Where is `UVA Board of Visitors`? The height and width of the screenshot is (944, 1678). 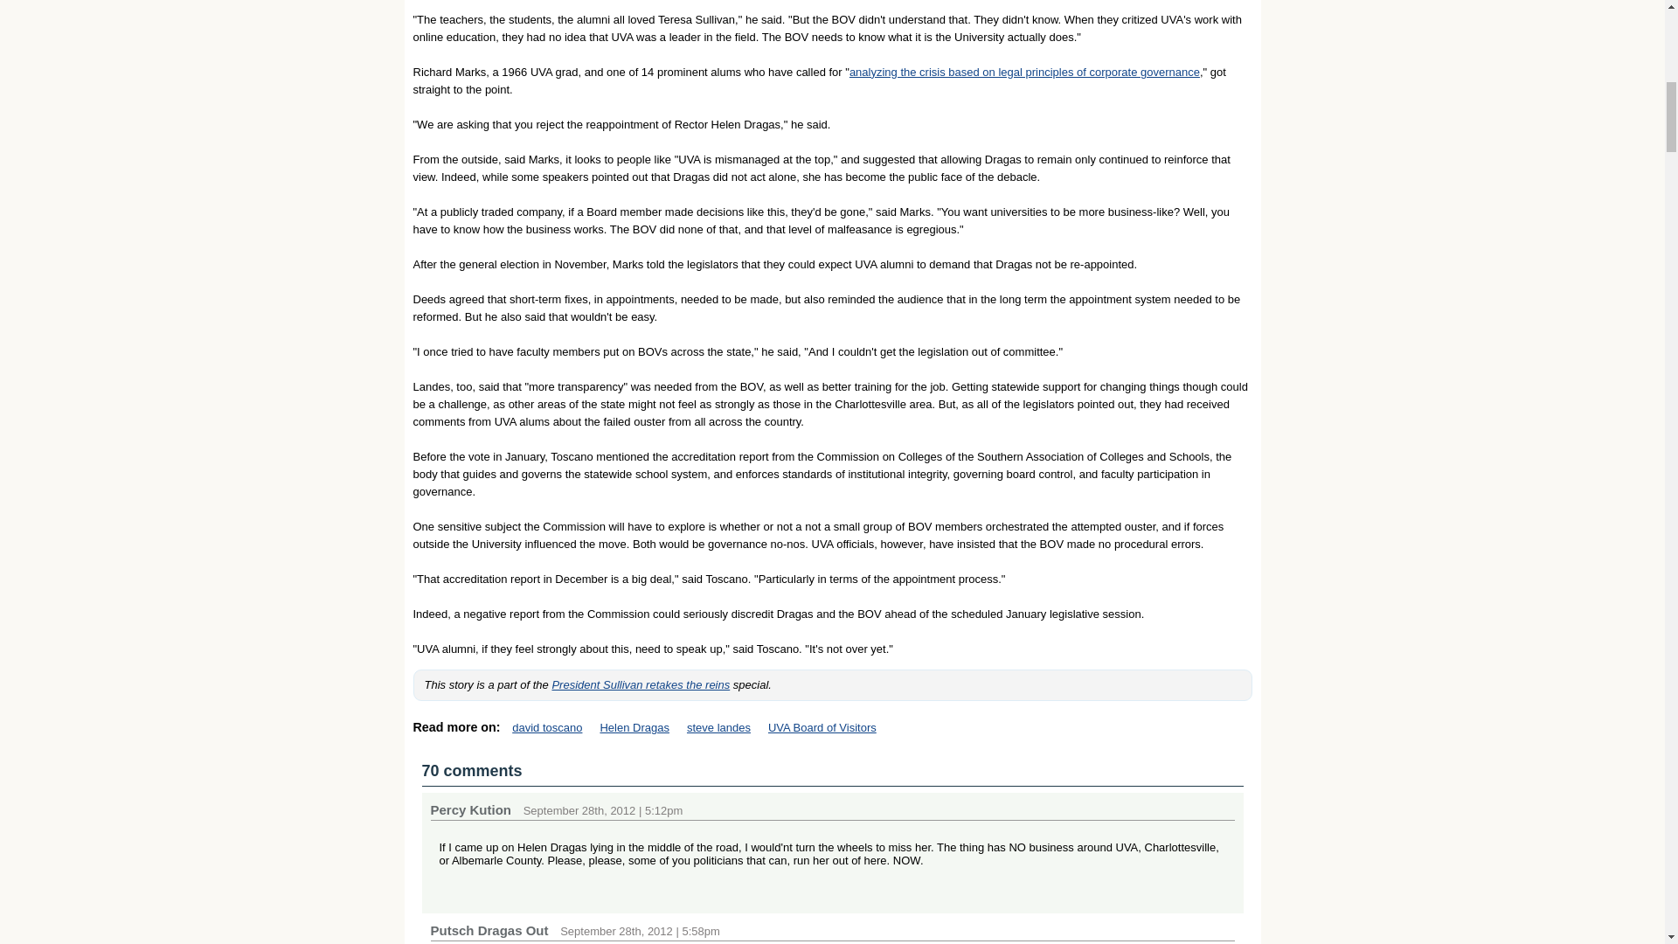 UVA Board of Visitors is located at coordinates (822, 727).